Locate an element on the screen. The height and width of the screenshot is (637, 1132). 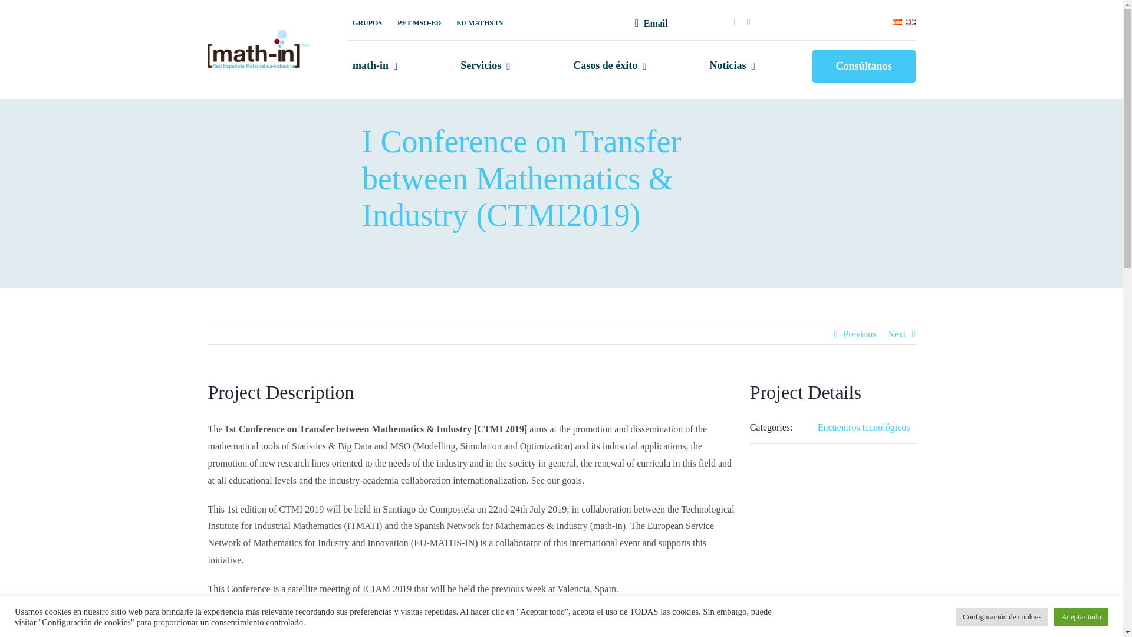
EU MATHS IN is located at coordinates (479, 24).